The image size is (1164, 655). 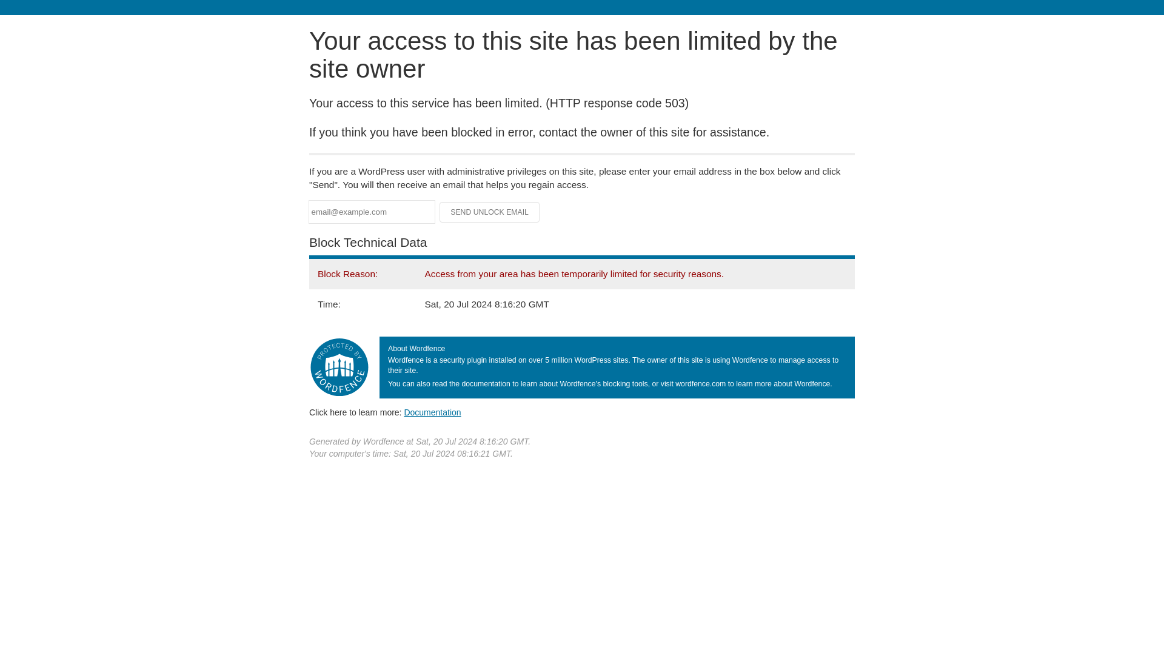 I want to click on Send Unlock Email, so click(x=490, y=212).